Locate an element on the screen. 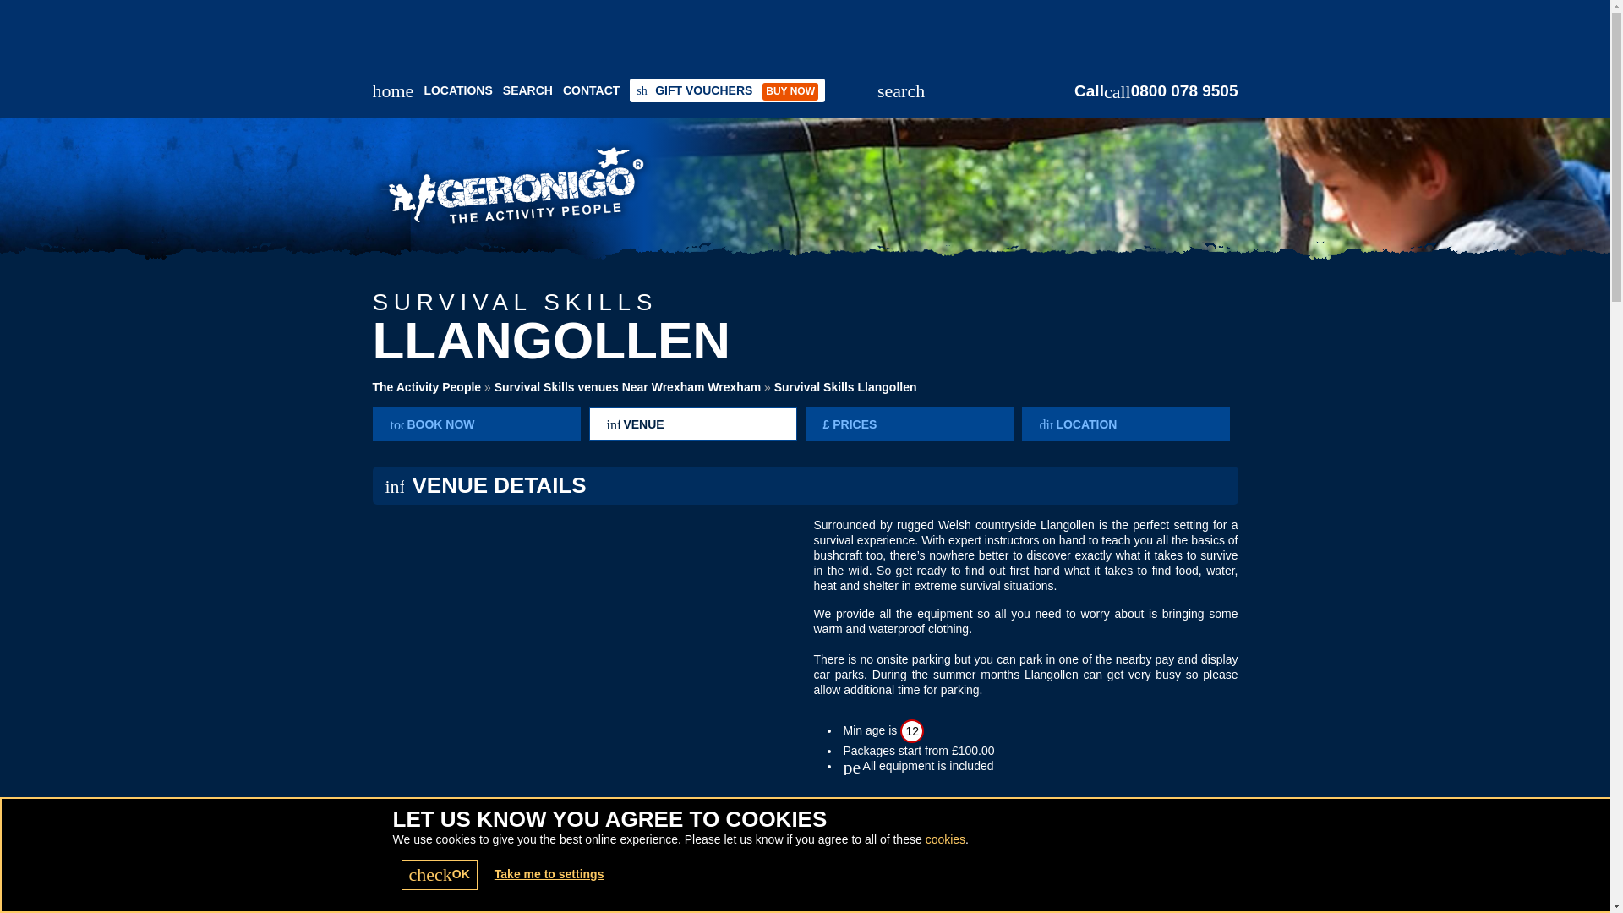 The height and width of the screenshot is (913, 1623). Call 0800 078 9505 is located at coordinates (1156, 91).